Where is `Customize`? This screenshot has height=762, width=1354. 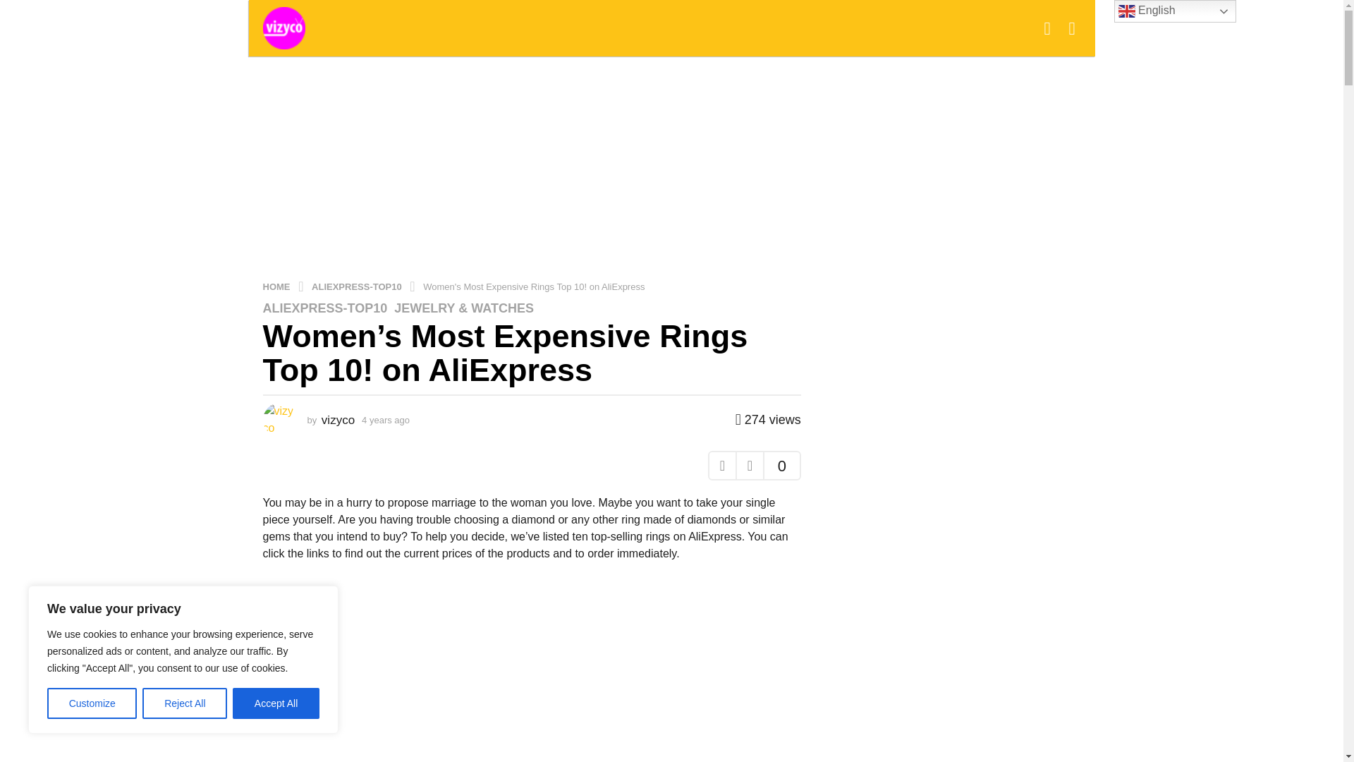 Customize is located at coordinates (92, 703).